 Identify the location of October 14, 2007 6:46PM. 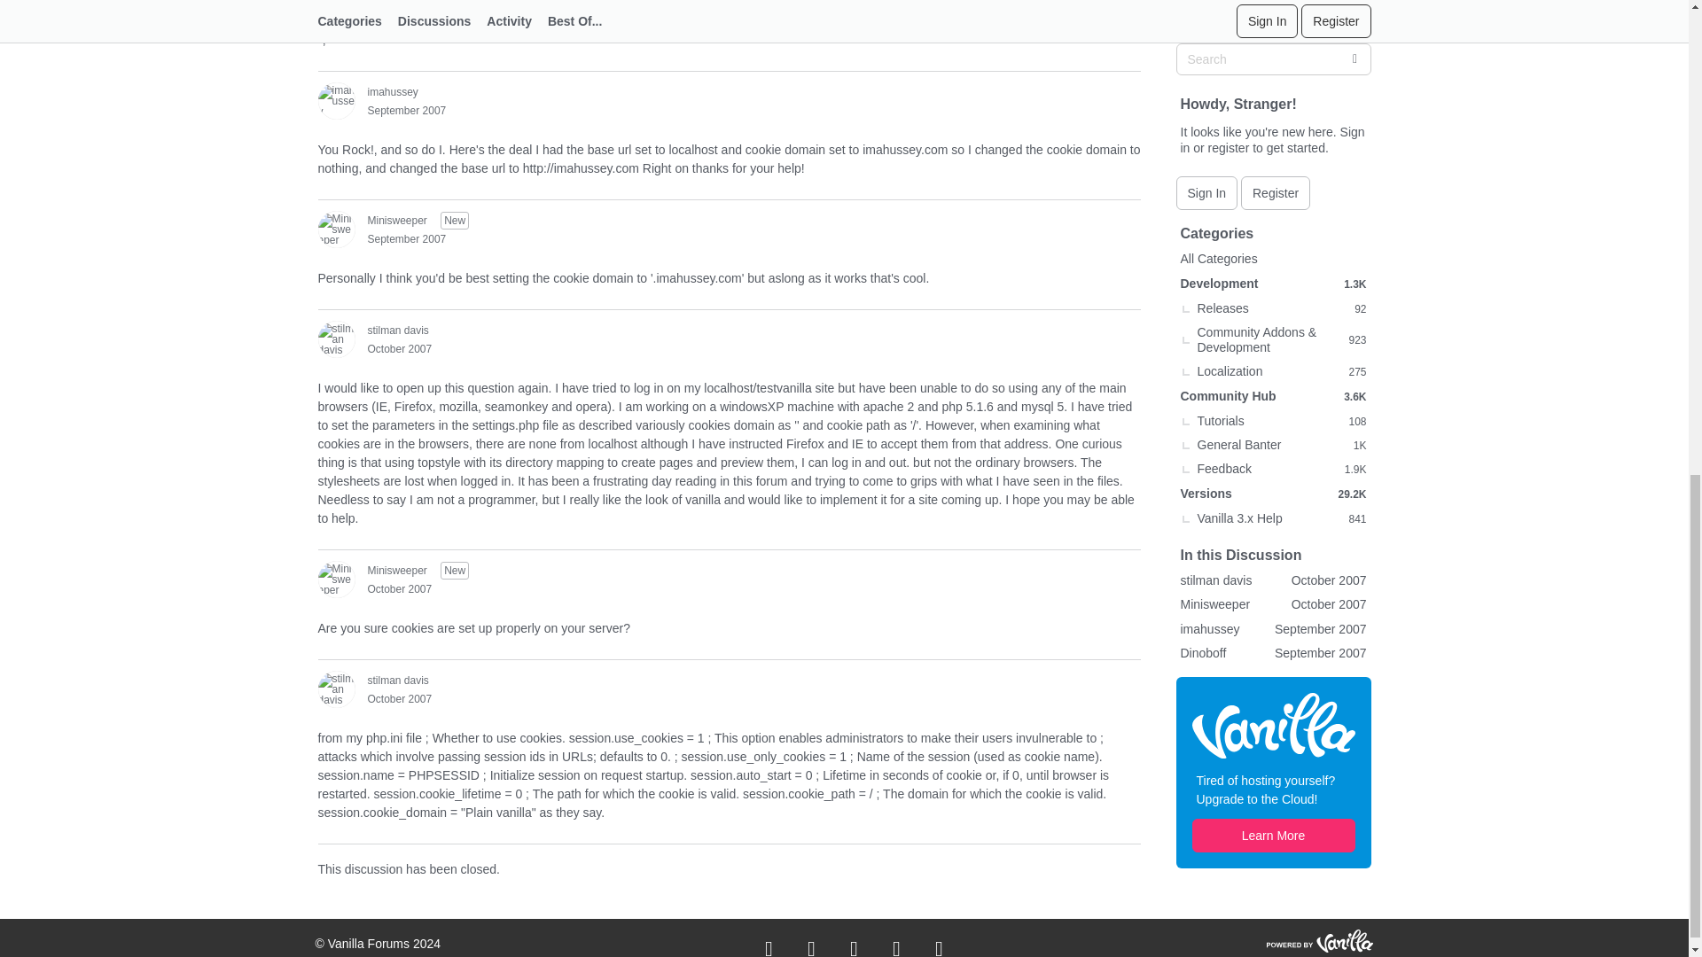
(399, 348).